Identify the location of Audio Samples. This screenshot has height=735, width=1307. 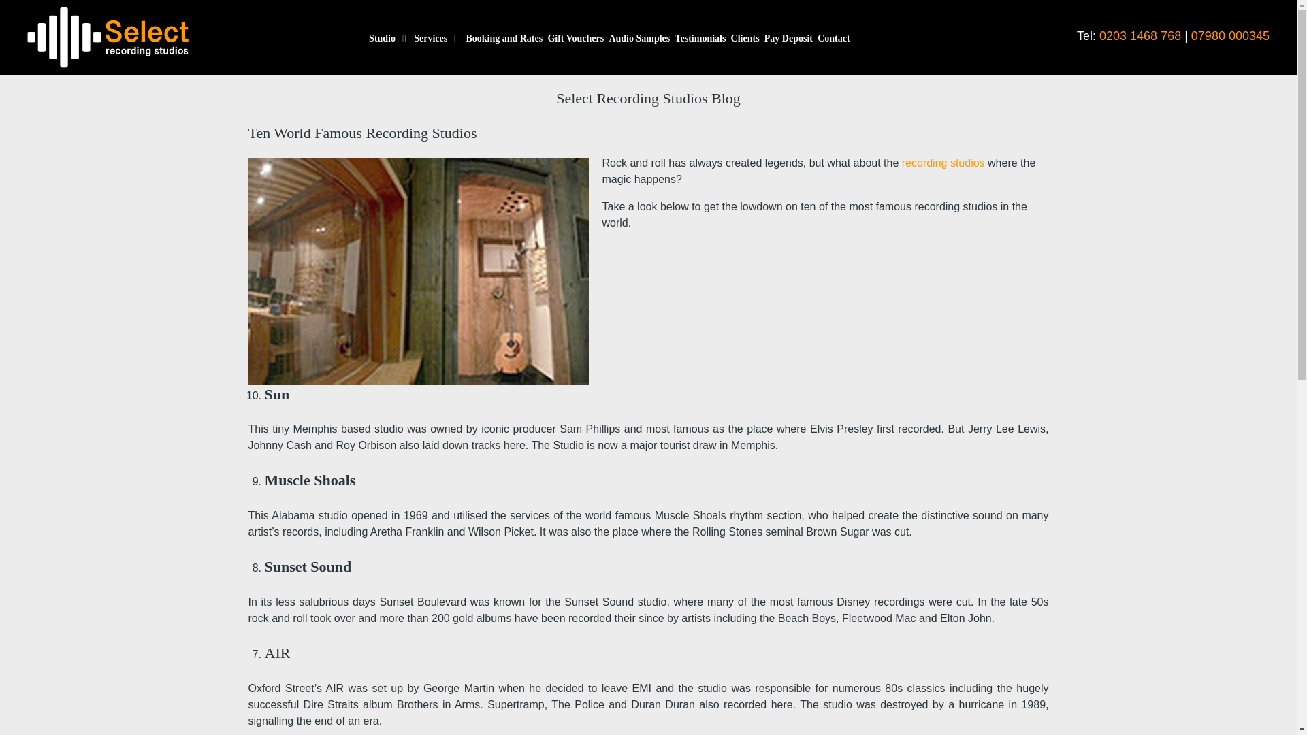
(639, 39).